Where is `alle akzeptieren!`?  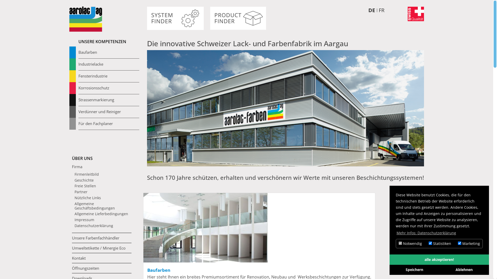 alle akzeptieren! is located at coordinates (439, 260).